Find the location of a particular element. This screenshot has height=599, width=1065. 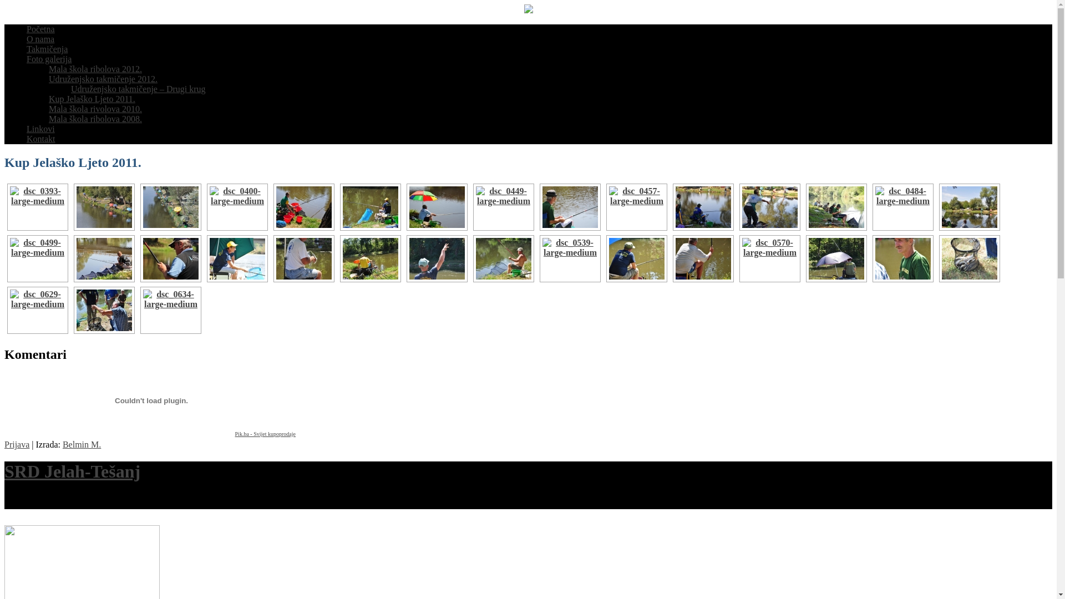

dsc_0537-large-medium is located at coordinates (504, 258).